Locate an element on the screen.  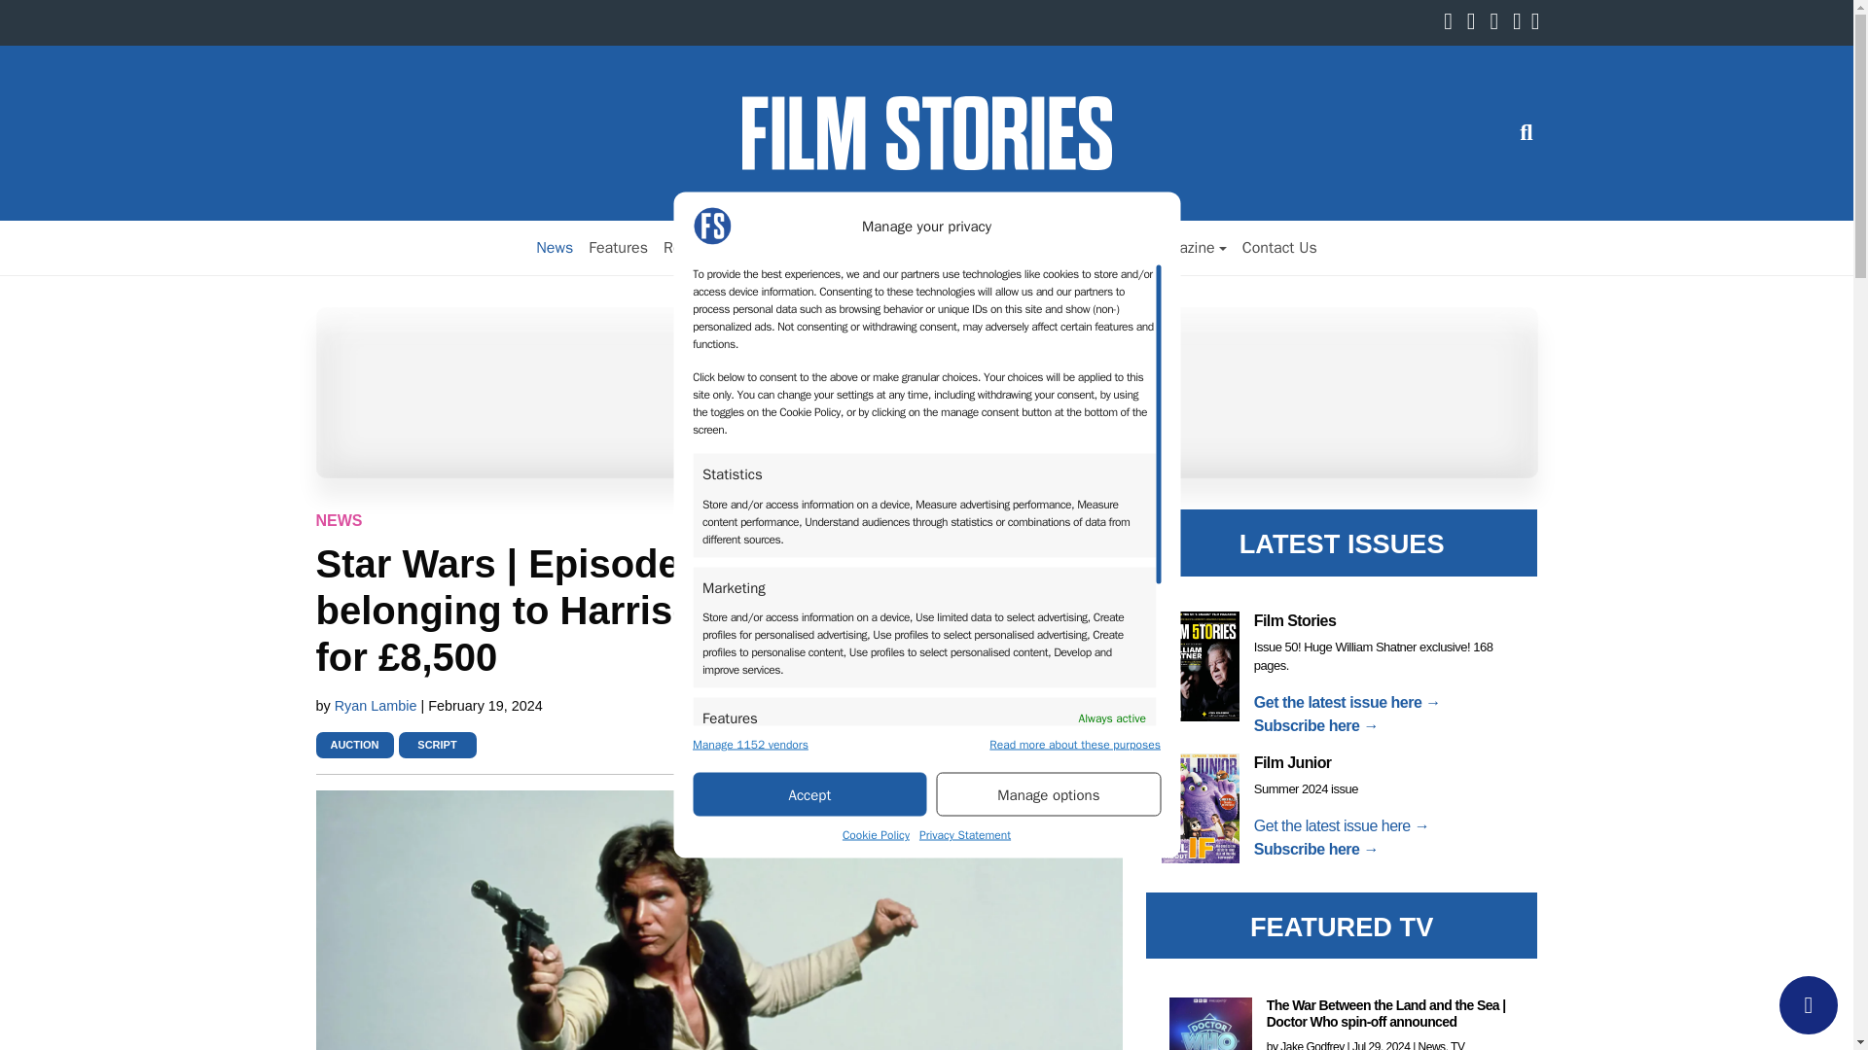
Follow us on Twitter is located at coordinates (1475, 23).